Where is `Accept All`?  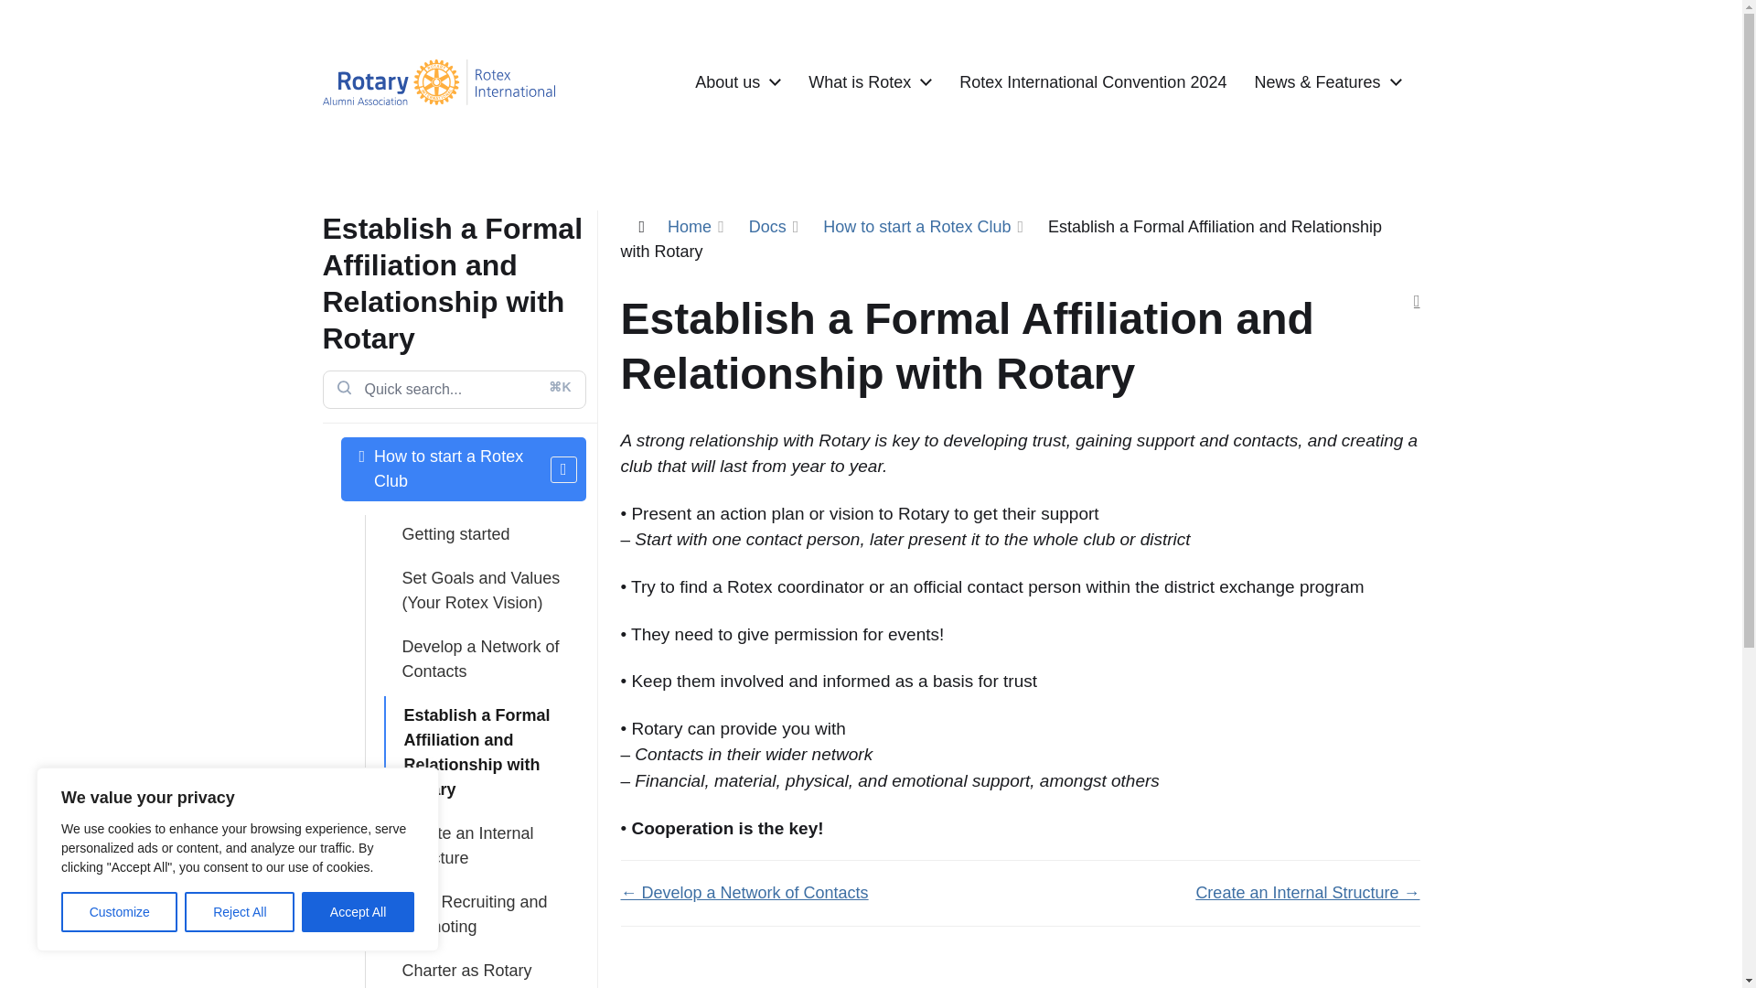
Accept All is located at coordinates (359, 912).